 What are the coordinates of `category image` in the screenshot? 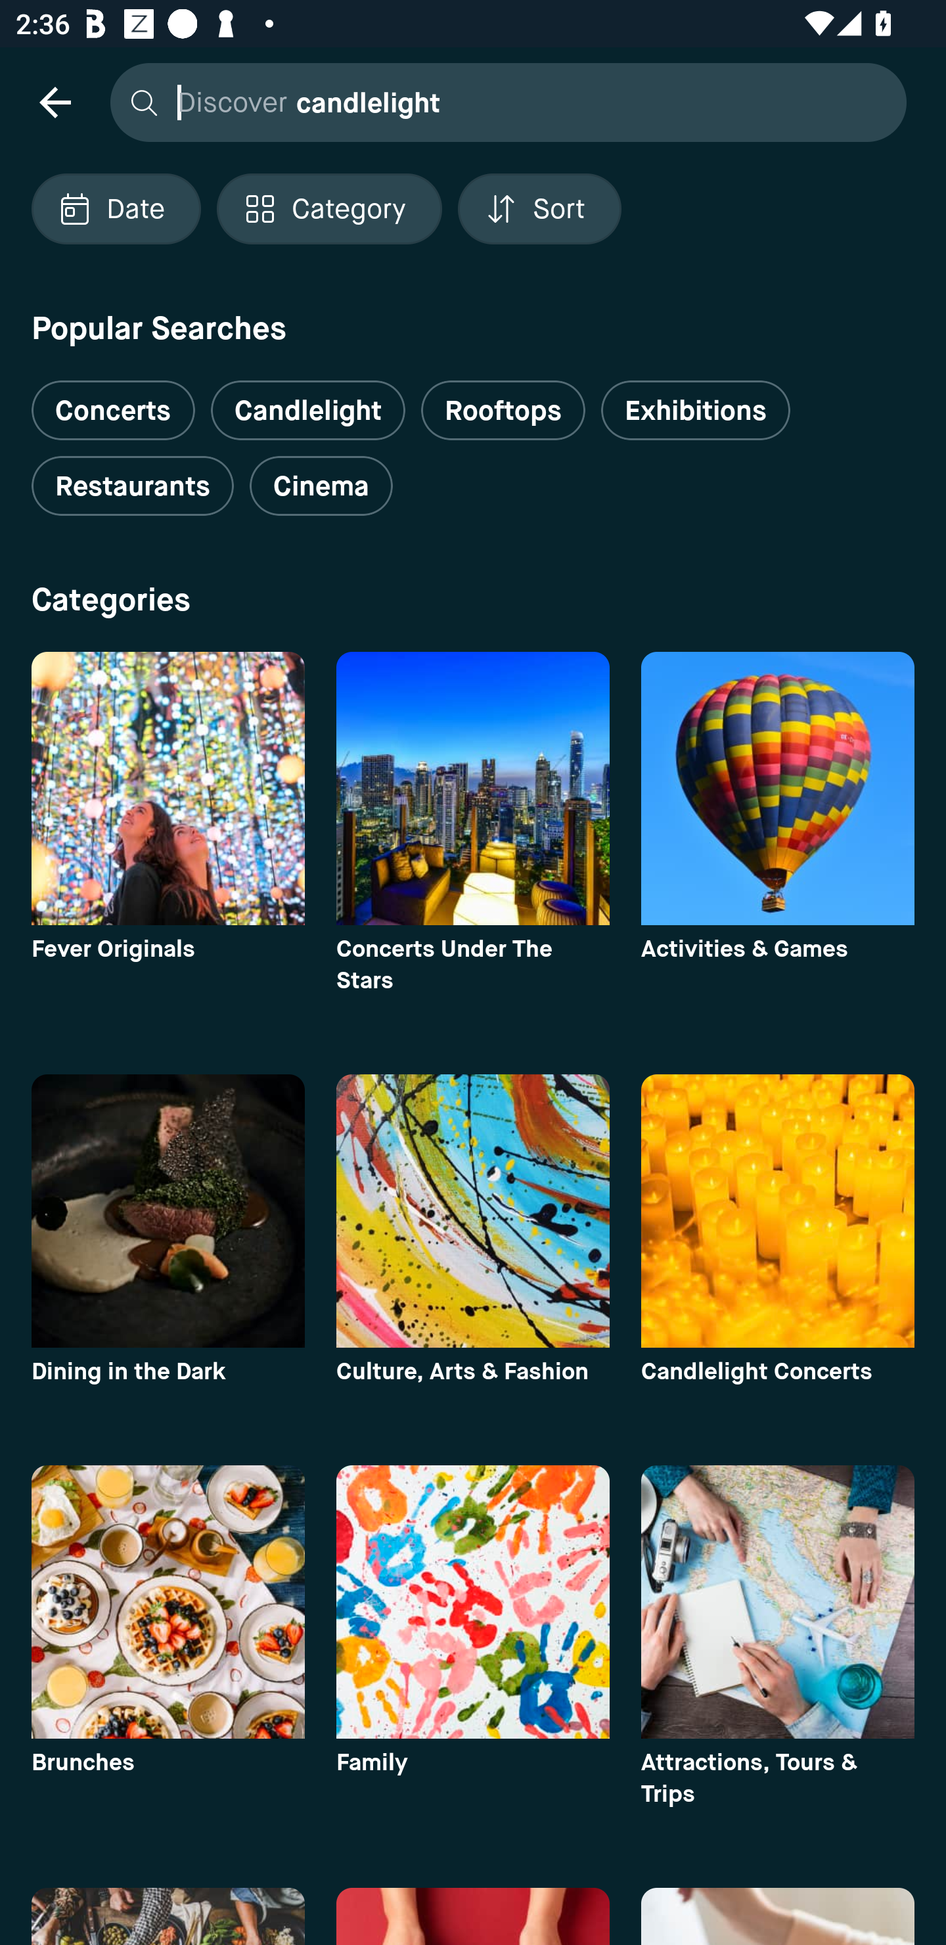 It's located at (473, 1210).